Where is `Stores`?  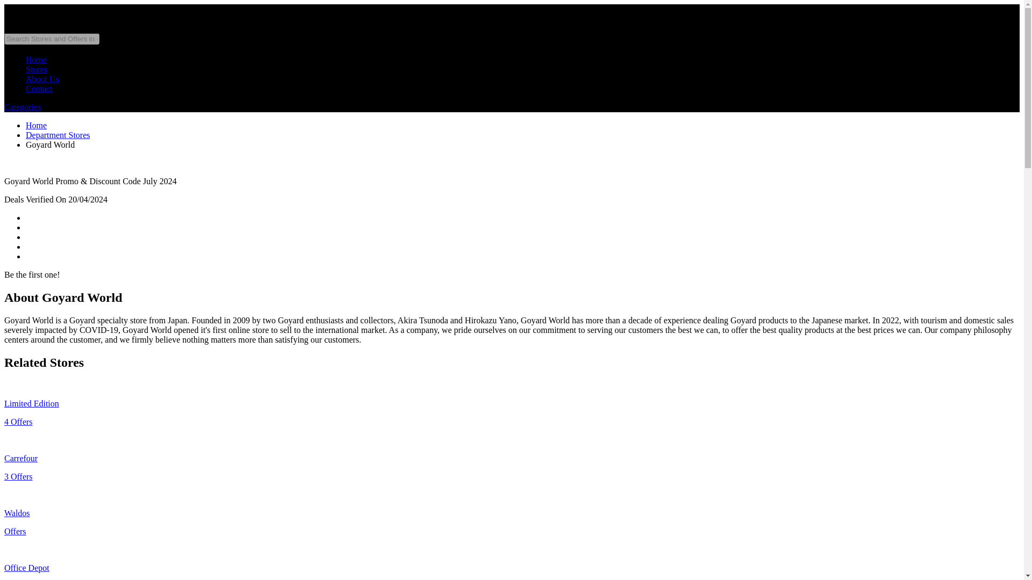 Stores is located at coordinates (37, 69).